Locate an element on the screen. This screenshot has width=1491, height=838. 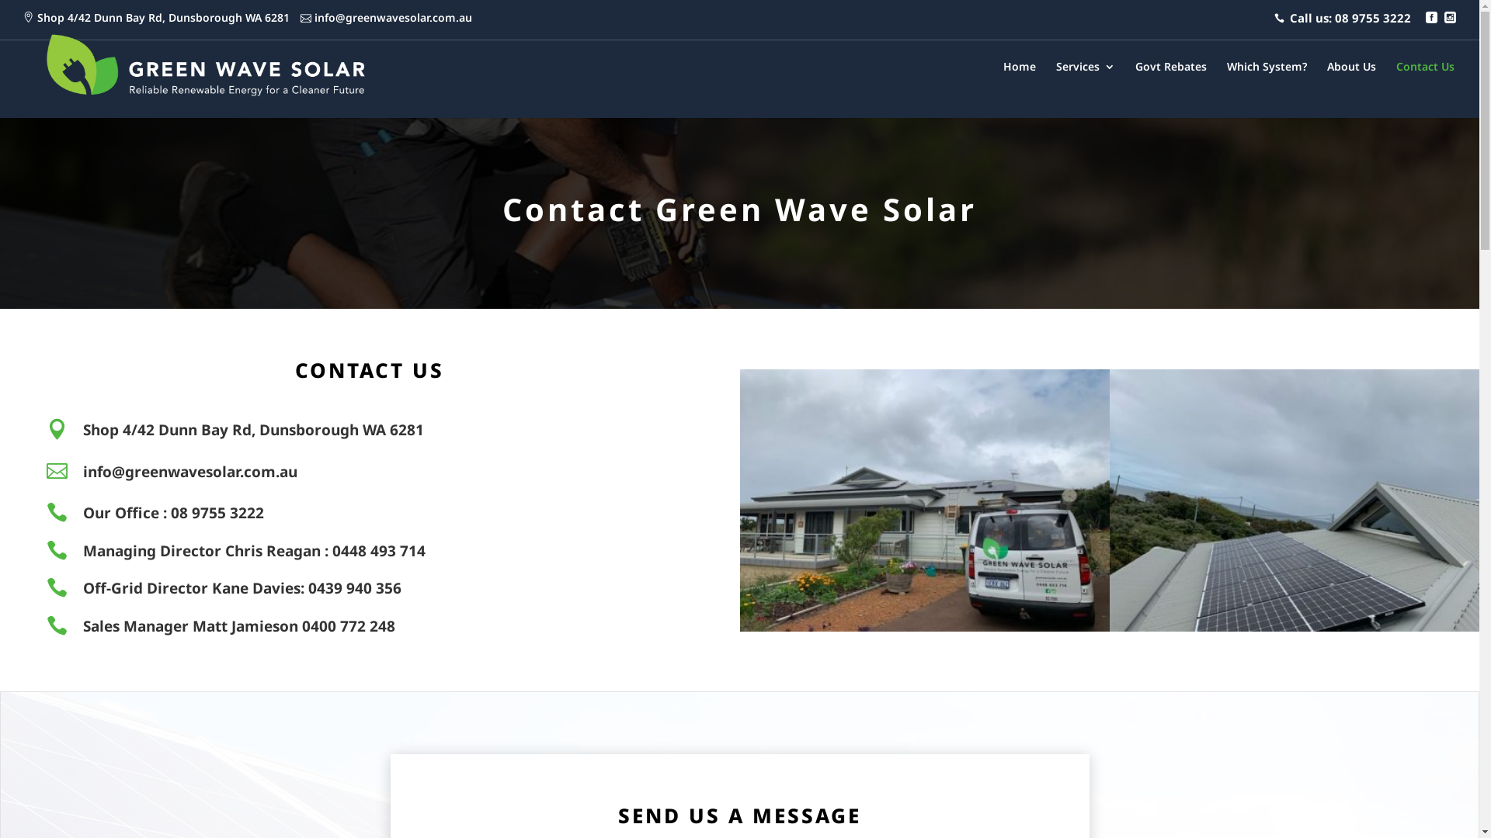
Services is located at coordinates (1086, 88).